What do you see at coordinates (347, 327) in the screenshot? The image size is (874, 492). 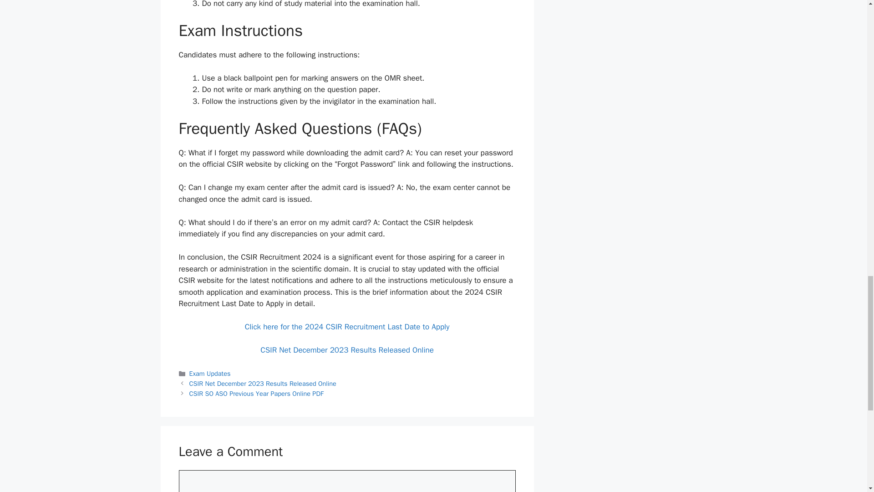 I see `Click here for the 2024 CSIR Recruitment Last Date to Apply` at bounding box center [347, 327].